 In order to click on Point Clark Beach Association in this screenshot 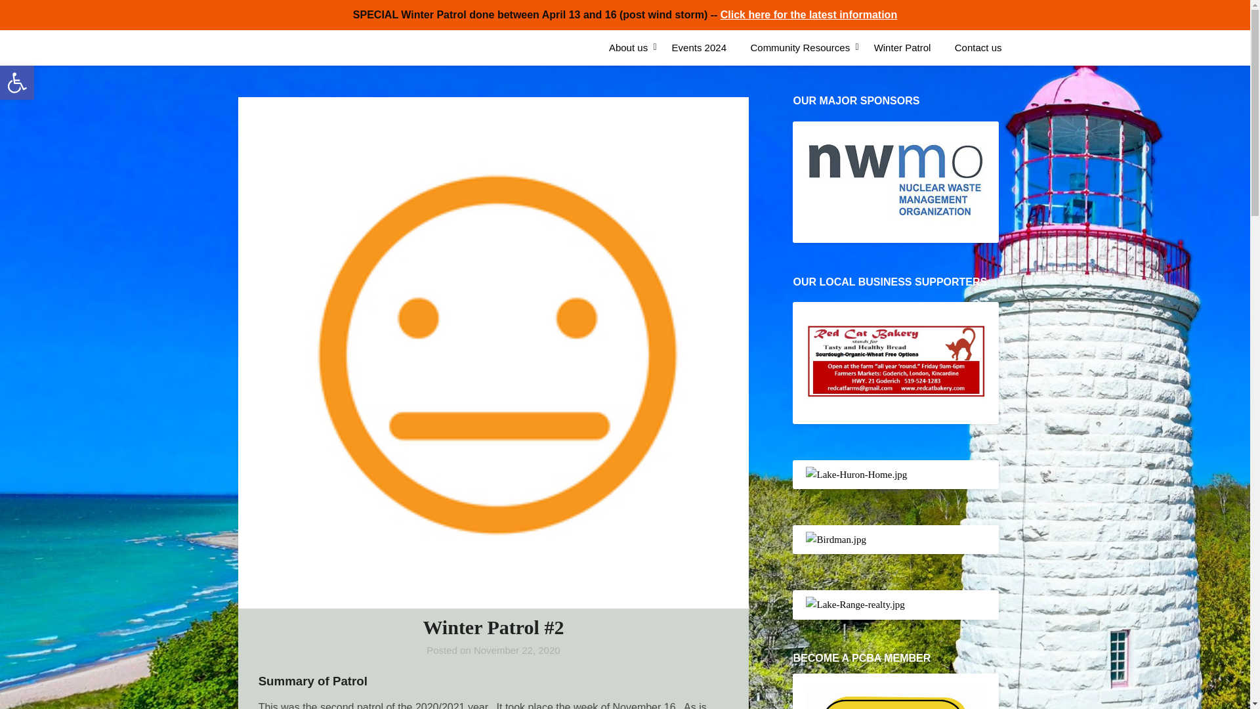, I will do `click(341, 47)`.